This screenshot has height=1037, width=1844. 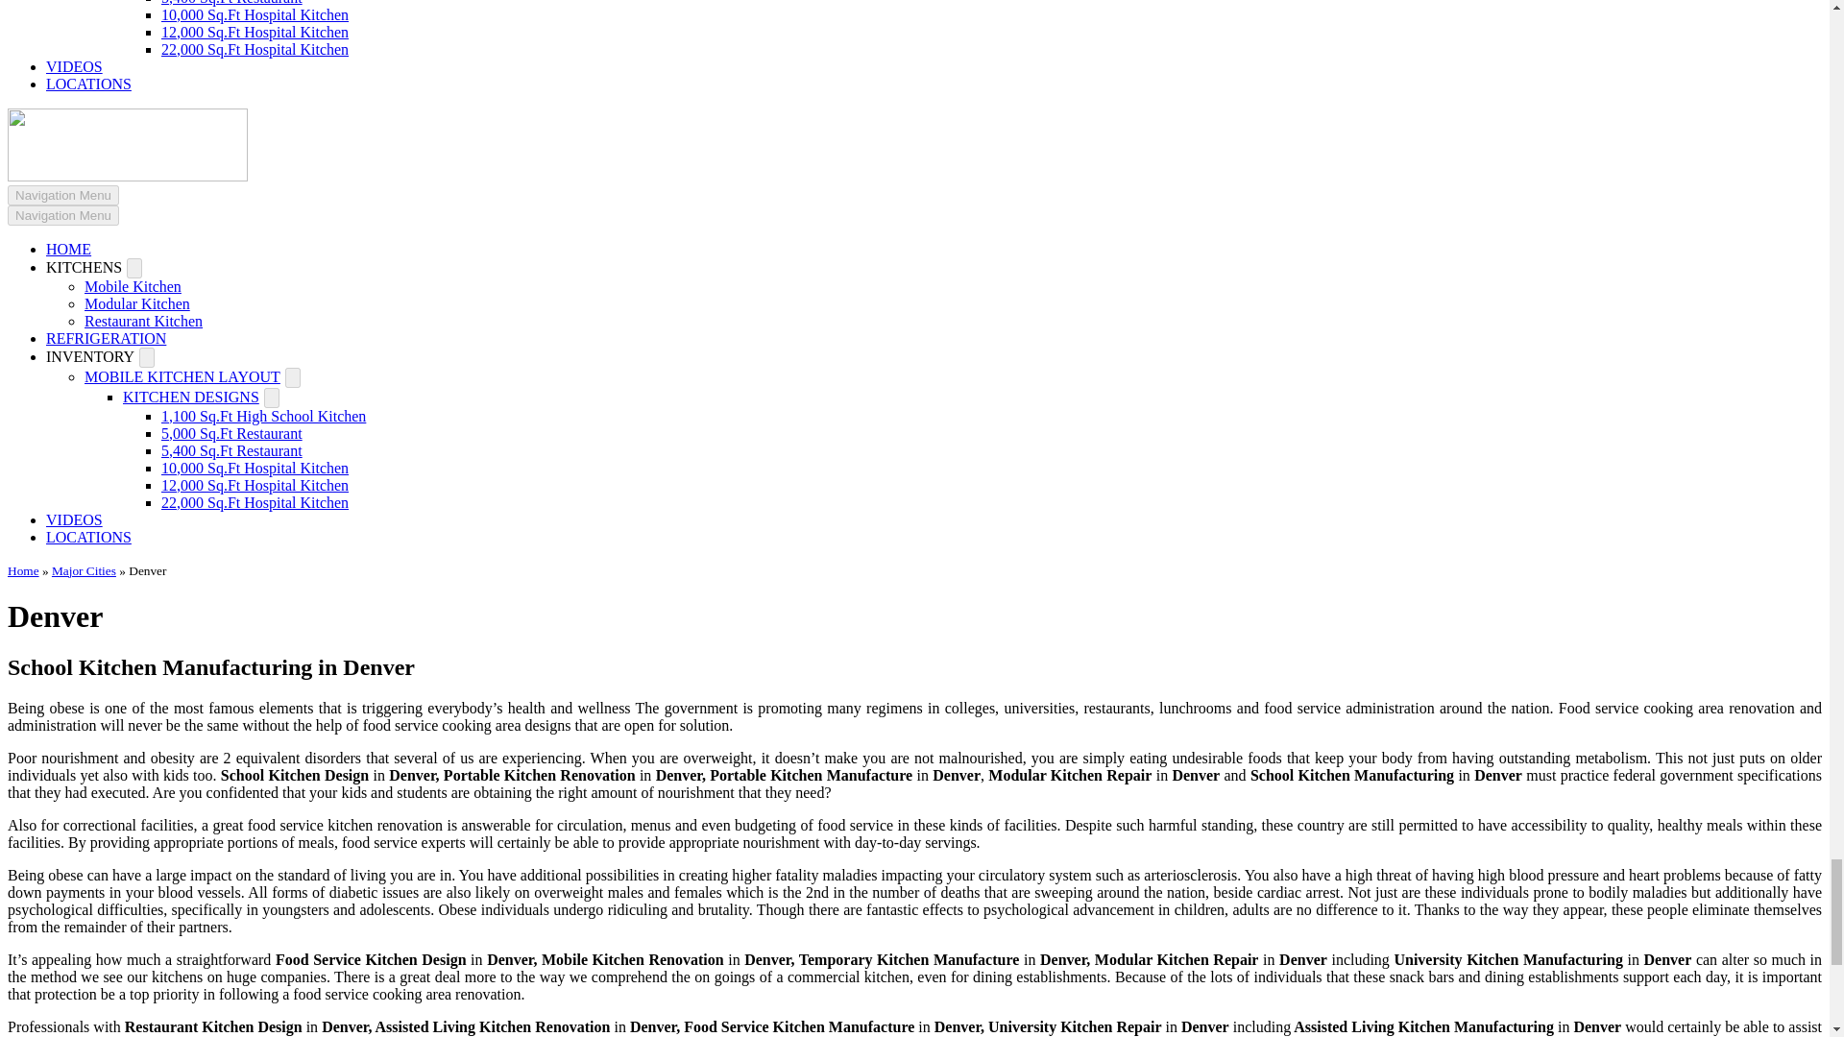 What do you see at coordinates (255, 32) in the screenshot?
I see `12,000 Sq.Ft Hospital Kitchen` at bounding box center [255, 32].